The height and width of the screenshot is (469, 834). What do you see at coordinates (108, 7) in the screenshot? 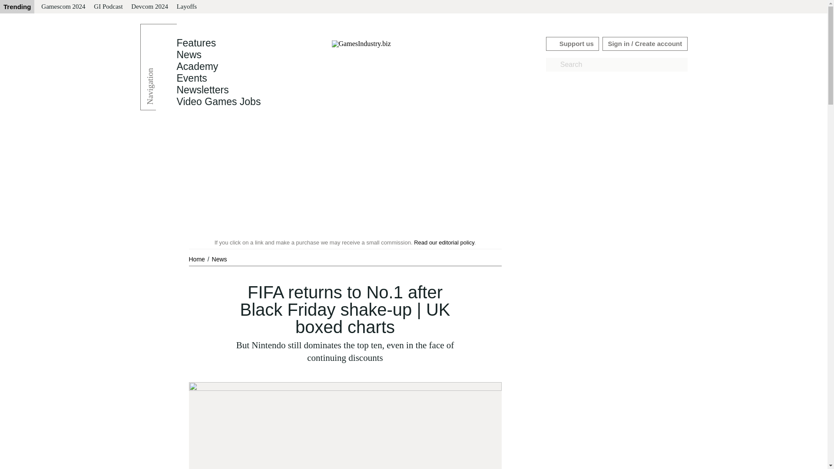
I see `GI Podcast` at bounding box center [108, 7].